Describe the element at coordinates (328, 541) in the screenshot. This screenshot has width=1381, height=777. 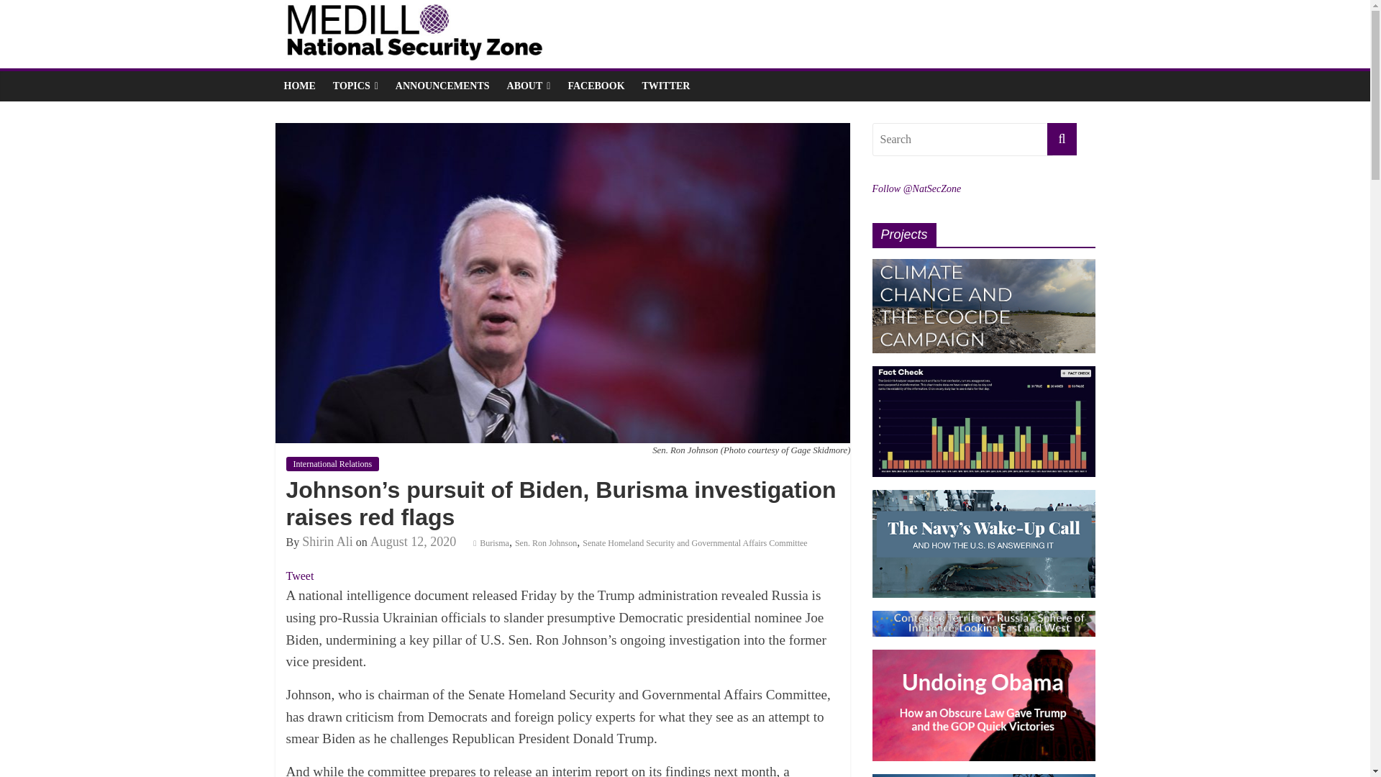
I see `Posts by Shirin Ali` at that location.